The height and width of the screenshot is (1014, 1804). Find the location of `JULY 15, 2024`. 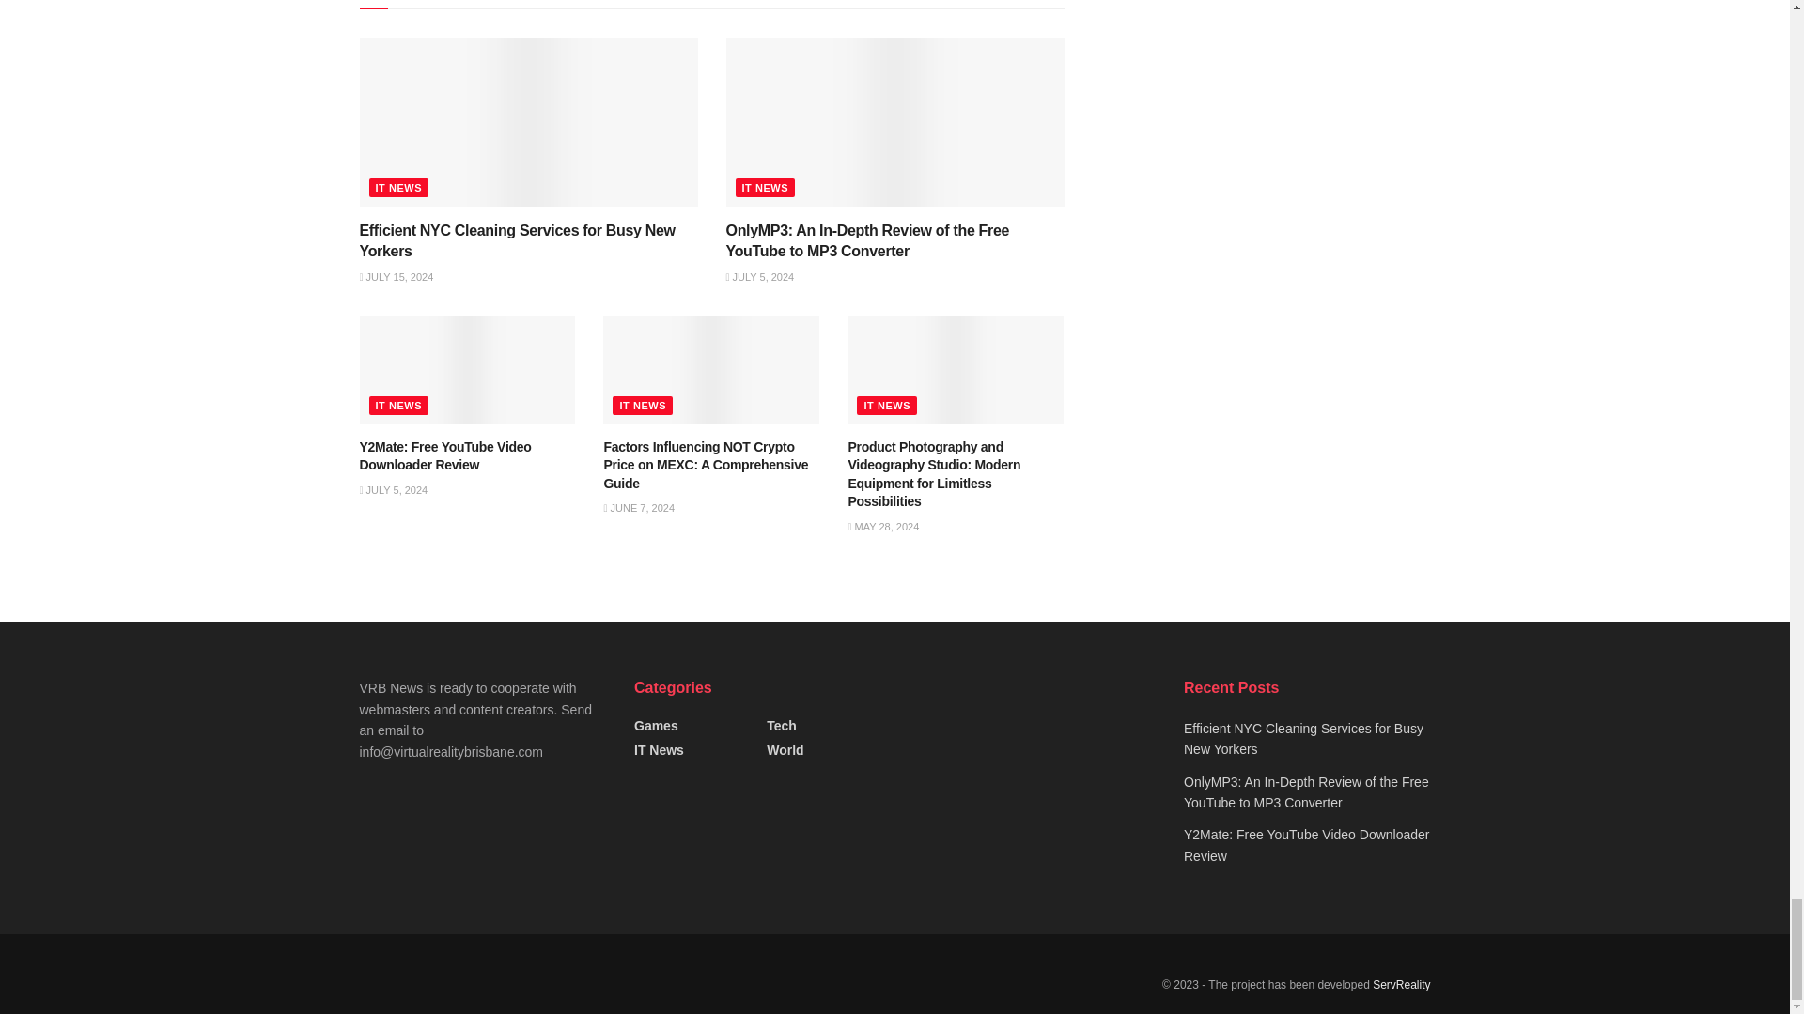

JULY 15, 2024 is located at coordinates (396, 277).